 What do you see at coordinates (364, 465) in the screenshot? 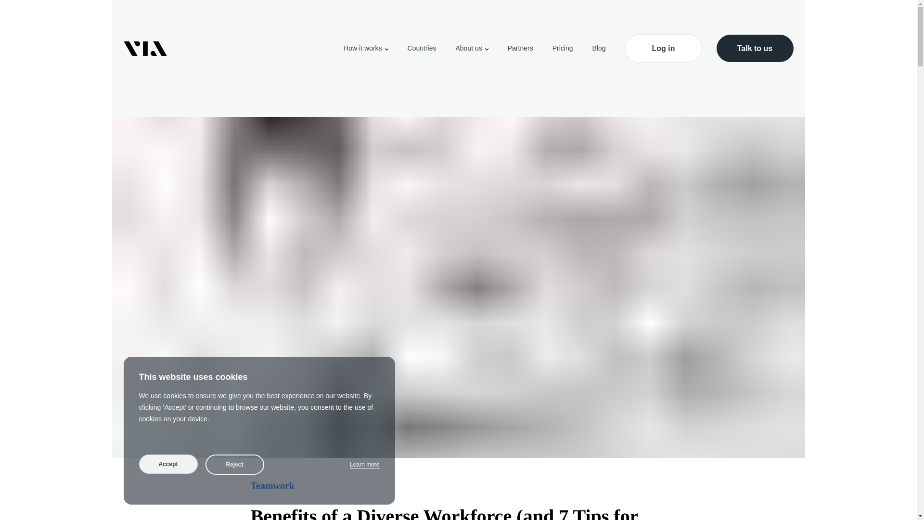
I see `Learn more` at bounding box center [364, 465].